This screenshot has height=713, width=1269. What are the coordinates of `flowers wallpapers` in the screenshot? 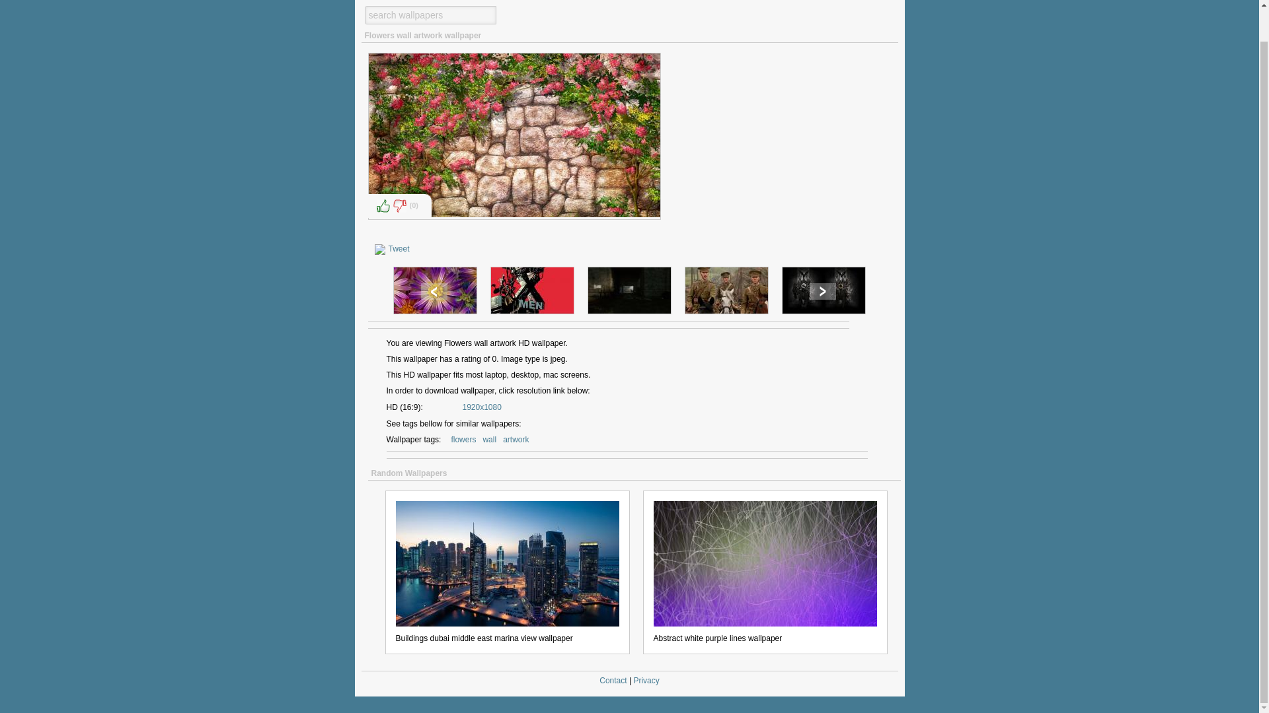 It's located at (463, 440).